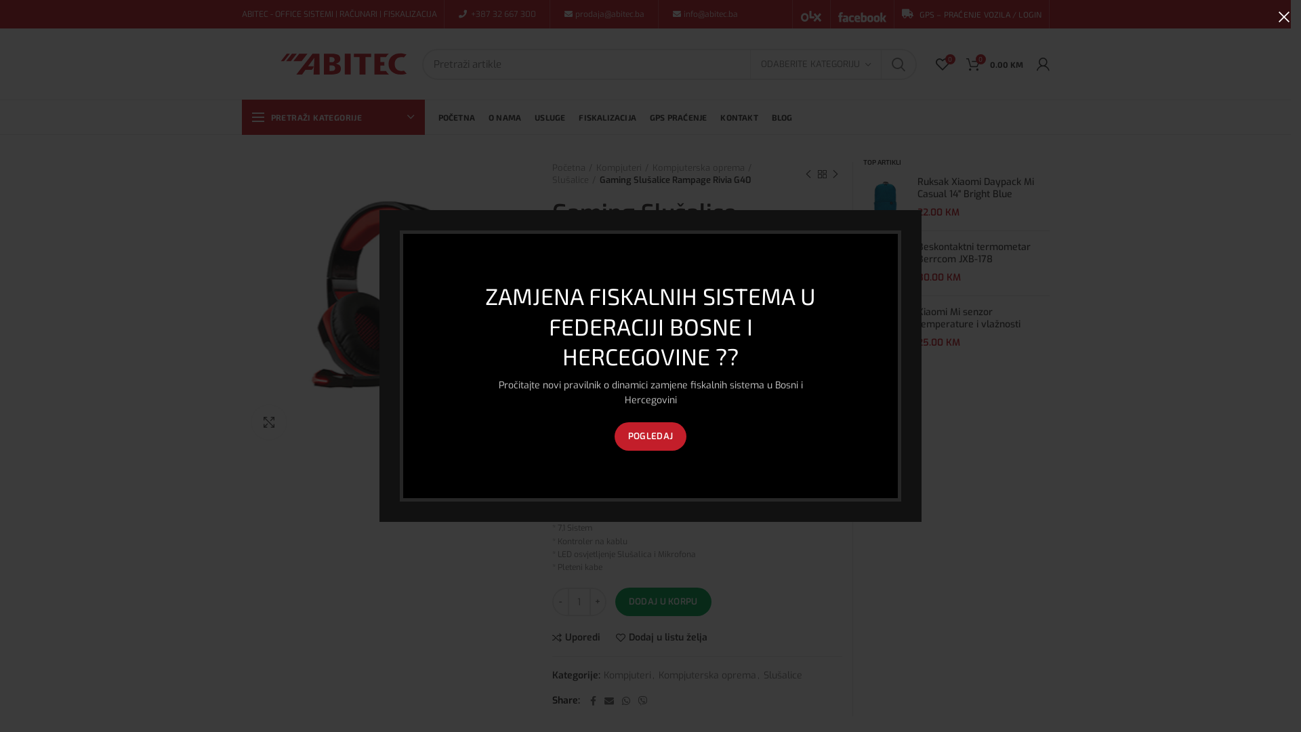  What do you see at coordinates (984, 253) in the screenshot?
I see `Beskontaktni termometar Berrcom JXB-178` at bounding box center [984, 253].